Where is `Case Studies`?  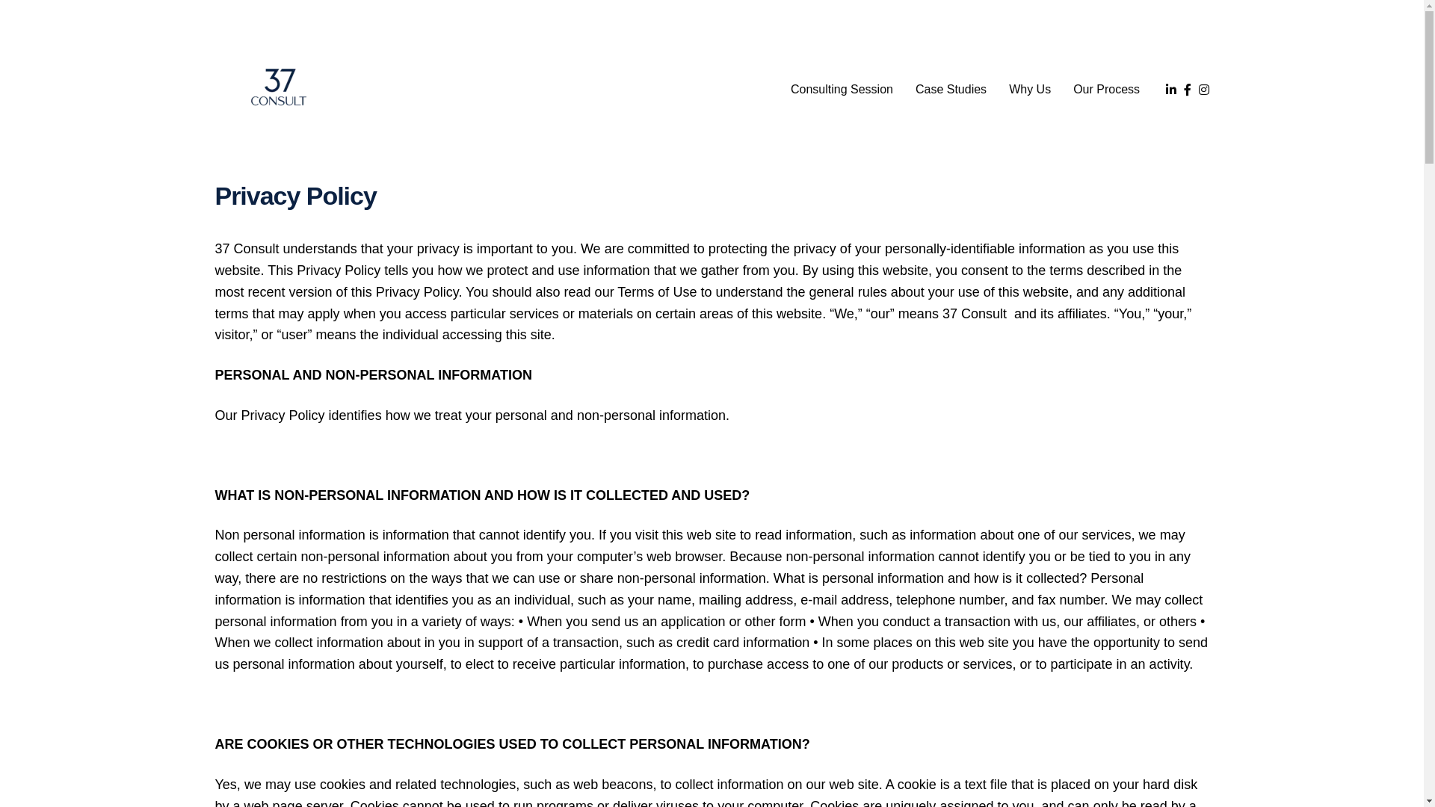 Case Studies is located at coordinates (951, 90).